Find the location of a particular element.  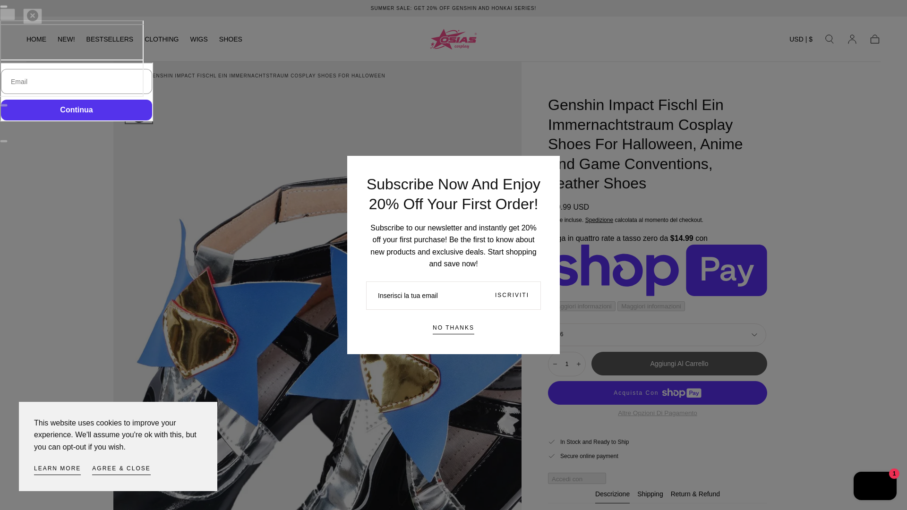

Chat negozio online di Shopify is located at coordinates (875, 487).